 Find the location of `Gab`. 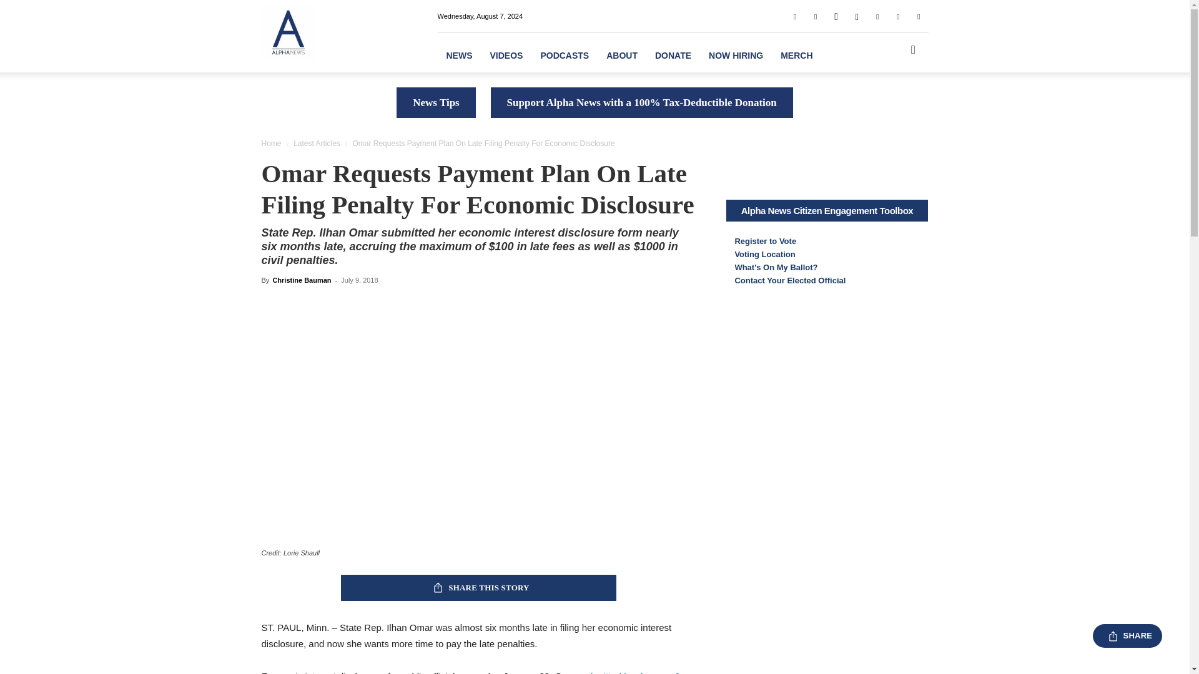

Gab is located at coordinates (815, 16).